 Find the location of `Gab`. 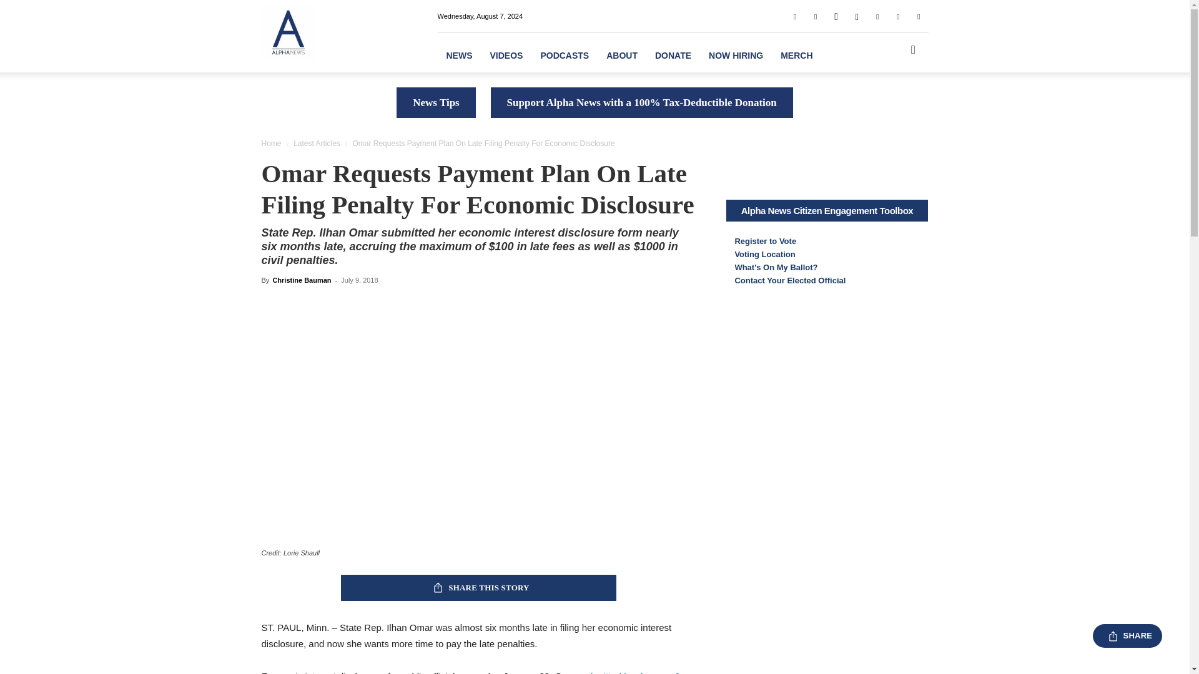

Gab is located at coordinates (815, 16).